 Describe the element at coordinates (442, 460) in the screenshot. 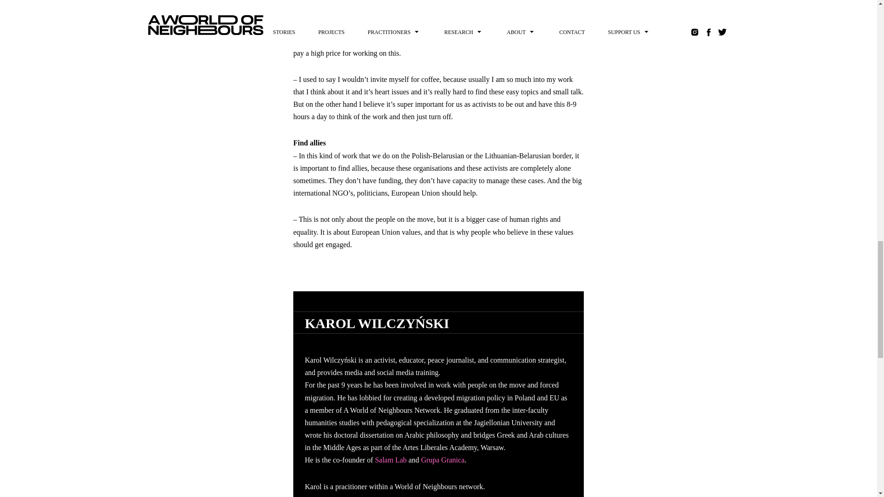

I see `Grupa Granica` at that location.